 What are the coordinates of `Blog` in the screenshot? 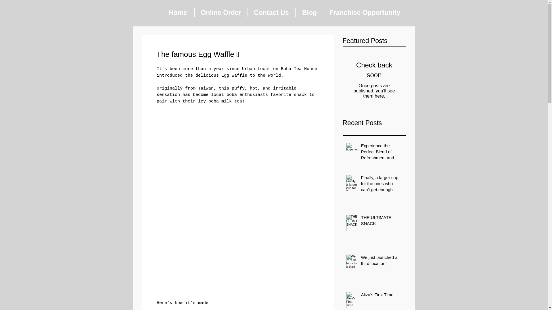 It's located at (309, 13).